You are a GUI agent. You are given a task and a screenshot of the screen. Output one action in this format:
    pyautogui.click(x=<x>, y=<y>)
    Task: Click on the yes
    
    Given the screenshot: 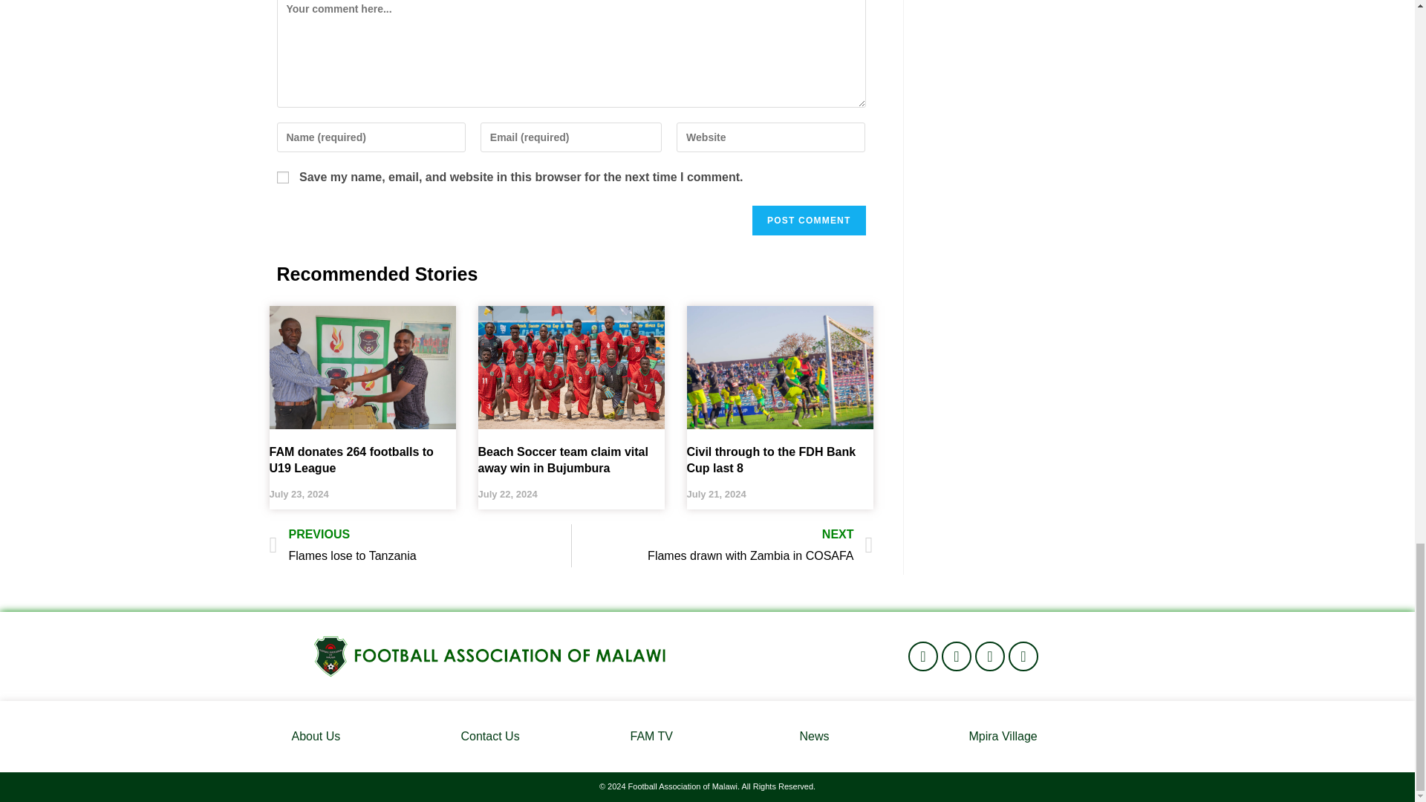 What is the action you would take?
    pyautogui.click(x=282, y=177)
    